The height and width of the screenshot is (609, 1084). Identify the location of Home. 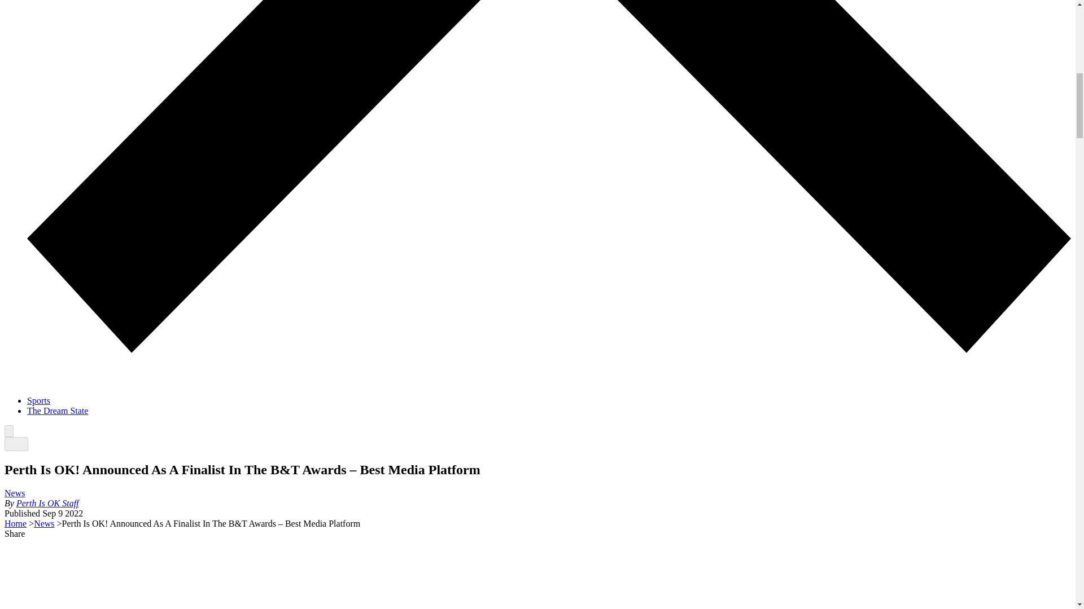
(15, 523).